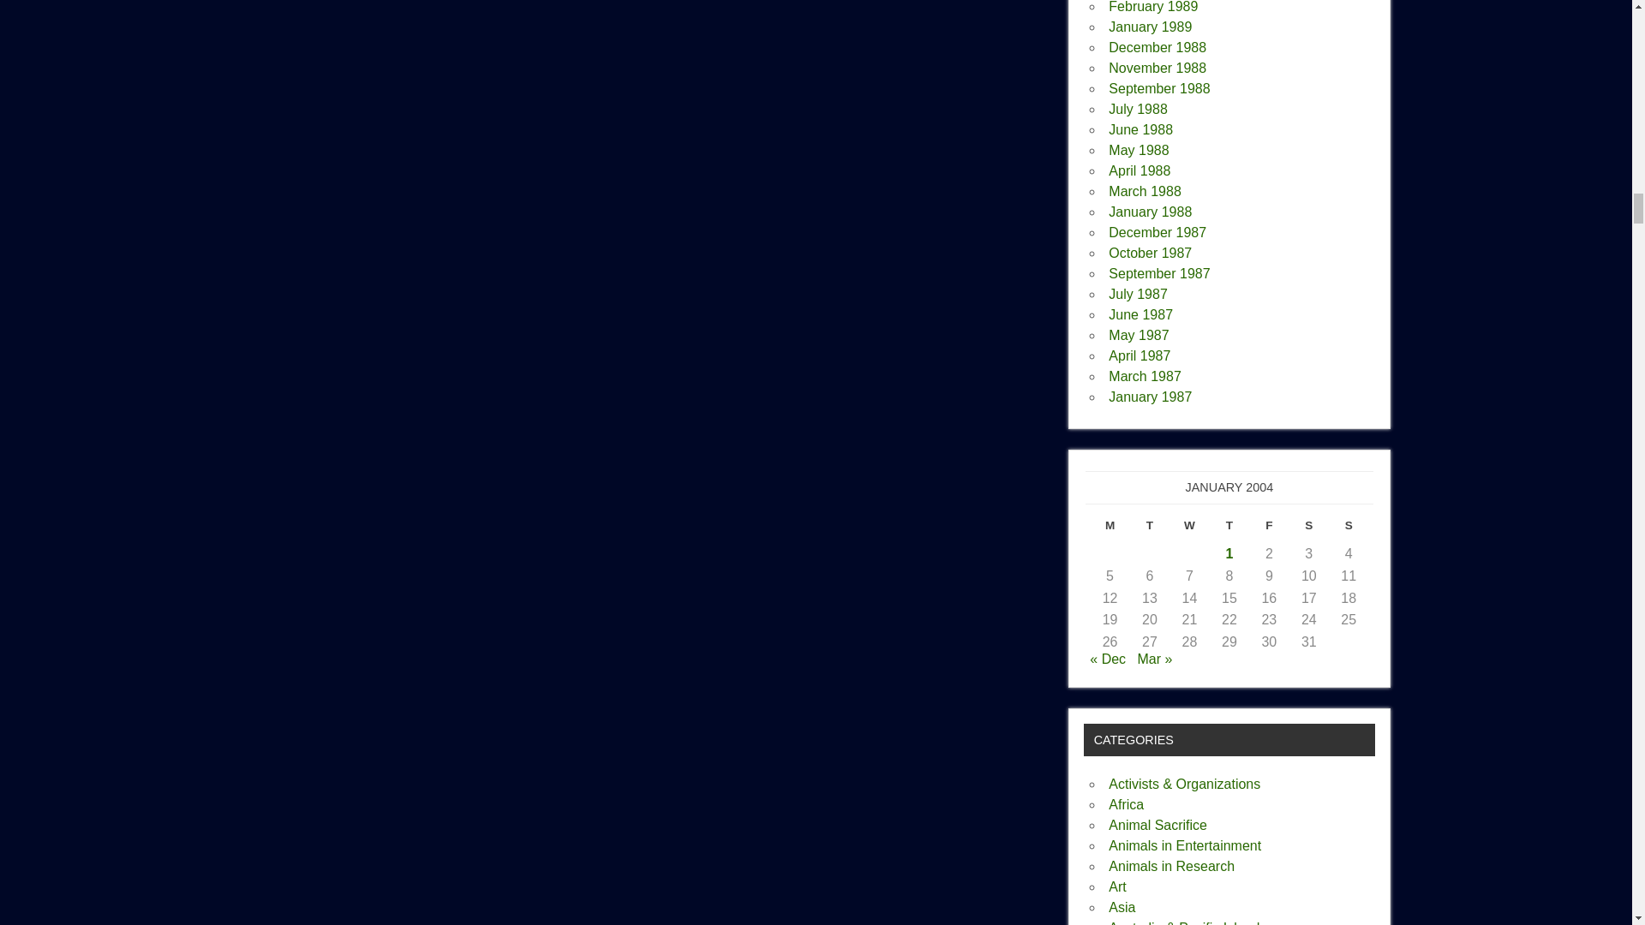 This screenshot has width=1645, height=925. What do you see at coordinates (1189, 529) in the screenshot?
I see `Wednesday` at bounding box center [1189, 529].